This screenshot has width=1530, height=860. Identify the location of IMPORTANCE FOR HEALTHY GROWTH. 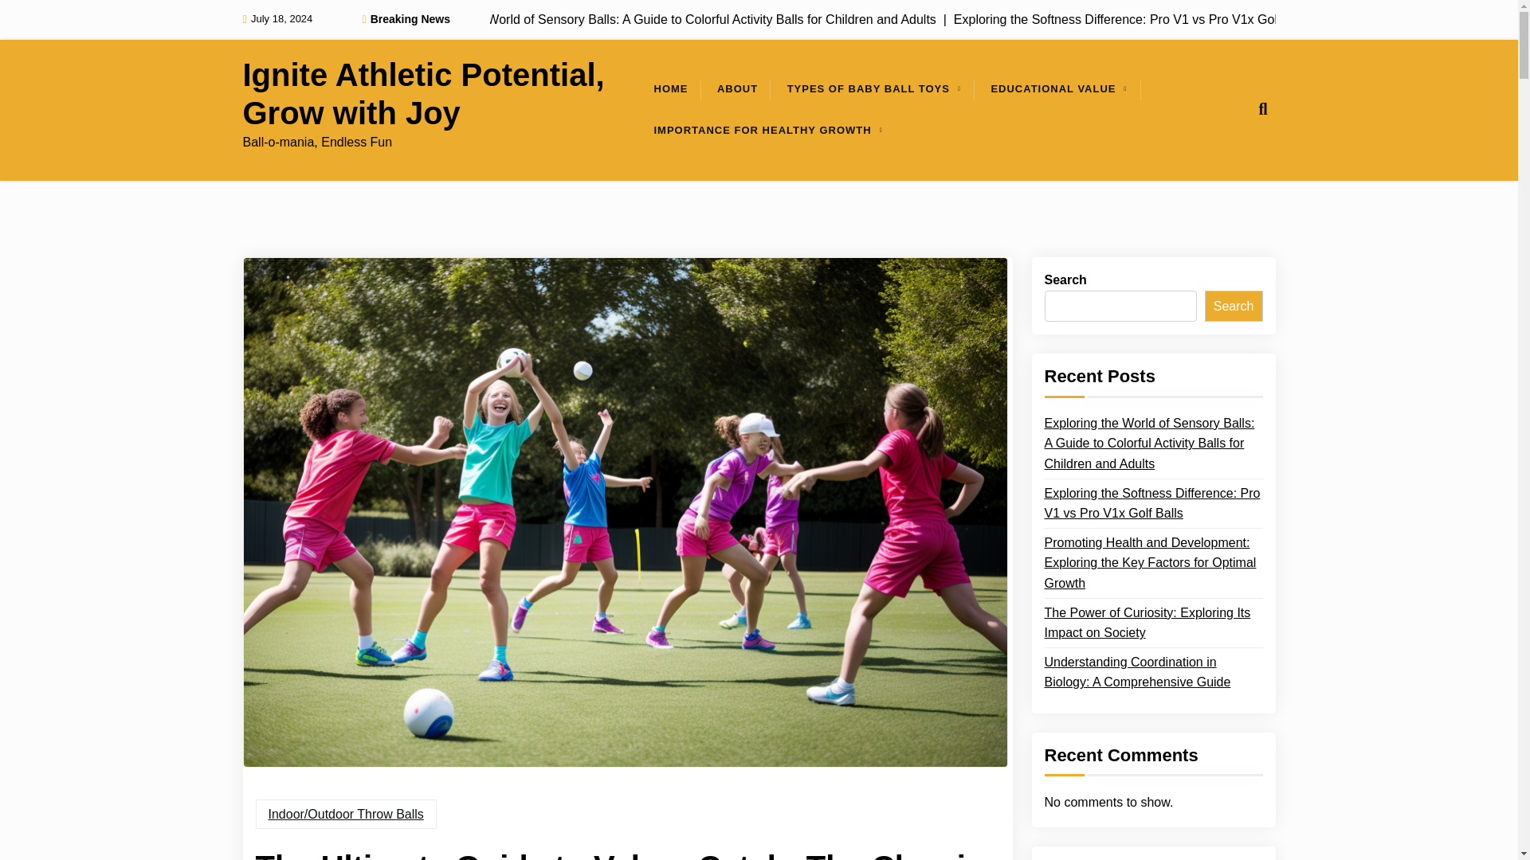
(762, 131).